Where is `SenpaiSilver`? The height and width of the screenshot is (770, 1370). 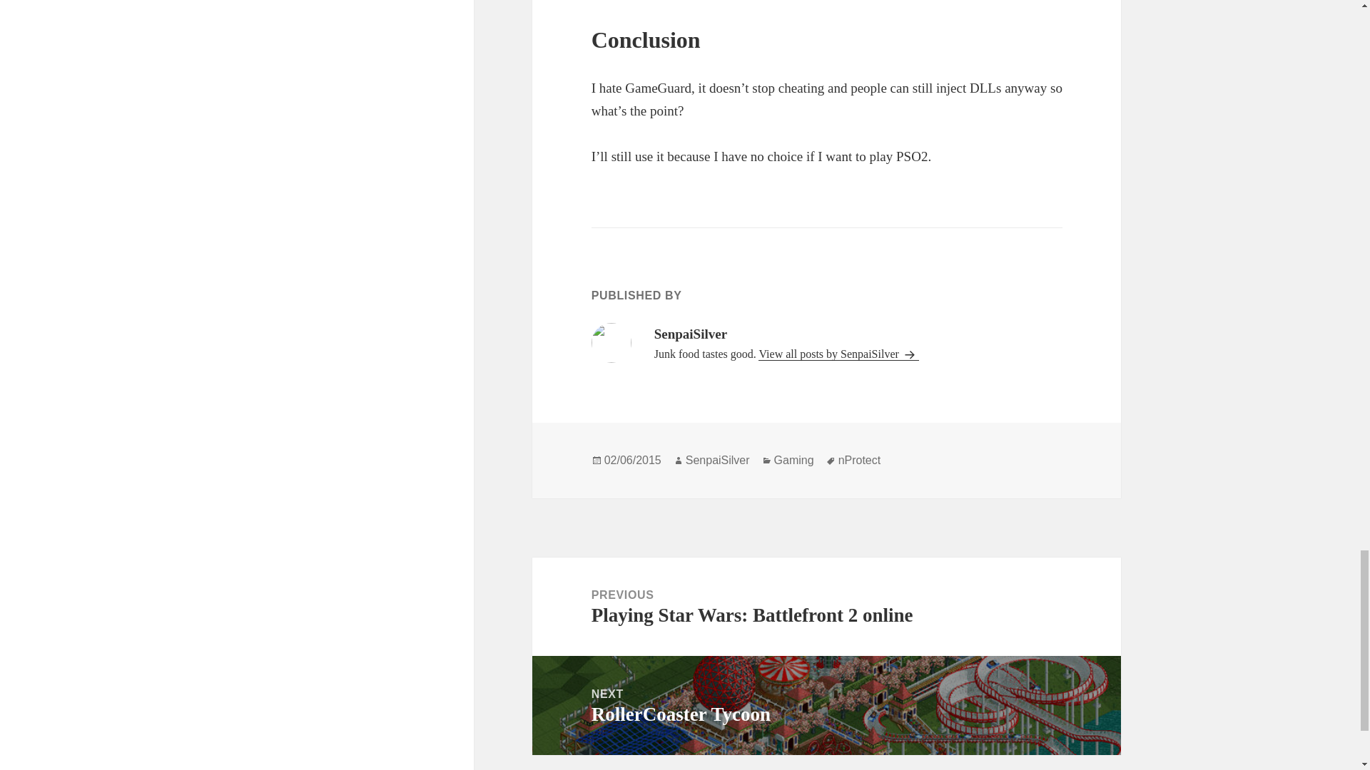 SenpaiSilver is located at coordinates (718, 461).